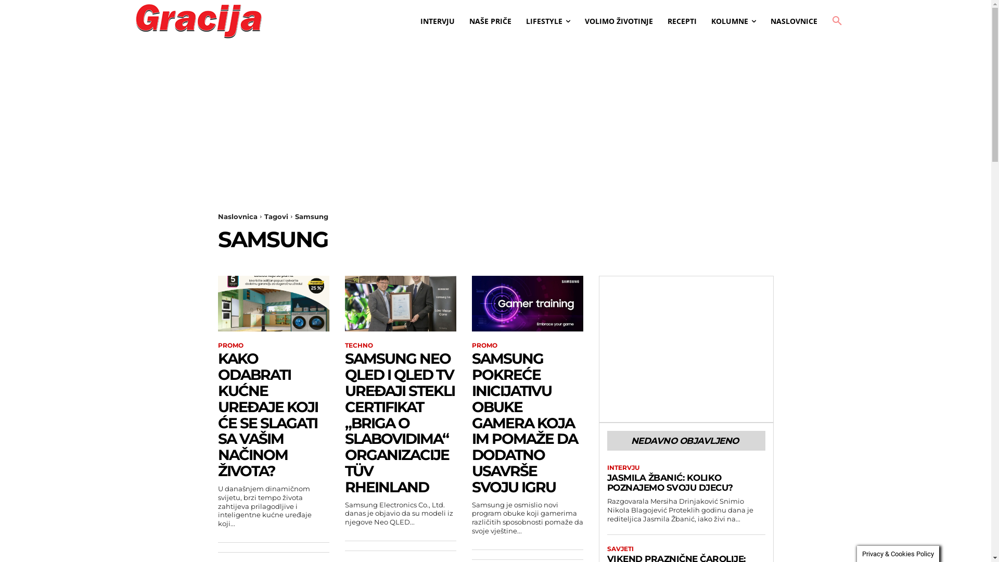  What do you see at coordinates (686, 349) in the screenshot?
I see `Advertisement` at bounding box center [686, 349].